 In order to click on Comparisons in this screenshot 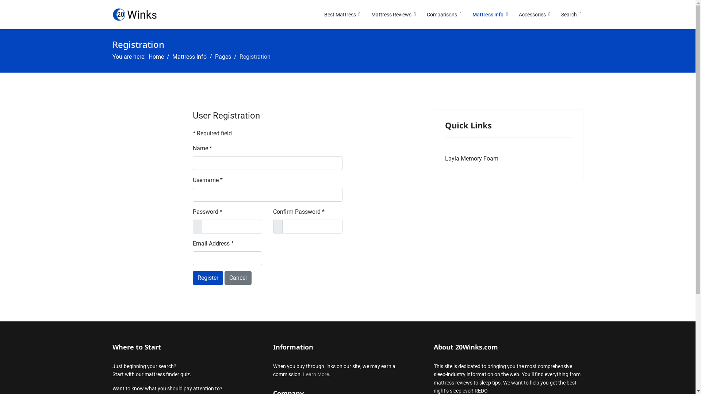, I will do `click(444, 15)`.